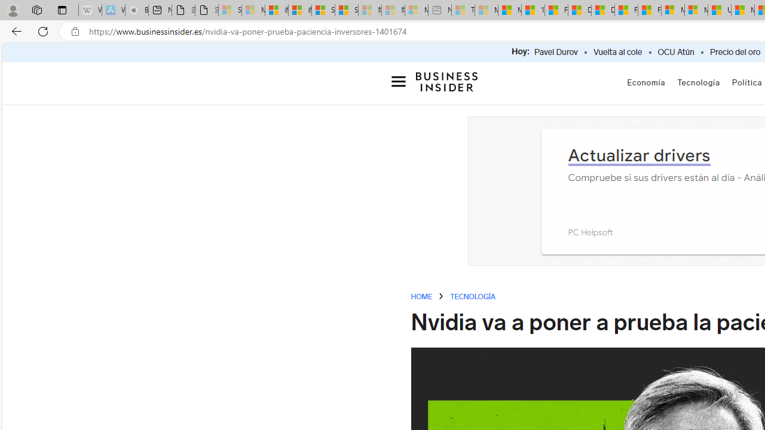  Describe the element at coordinates (422, 297) in the screenshot. I see `HOME` at that location.